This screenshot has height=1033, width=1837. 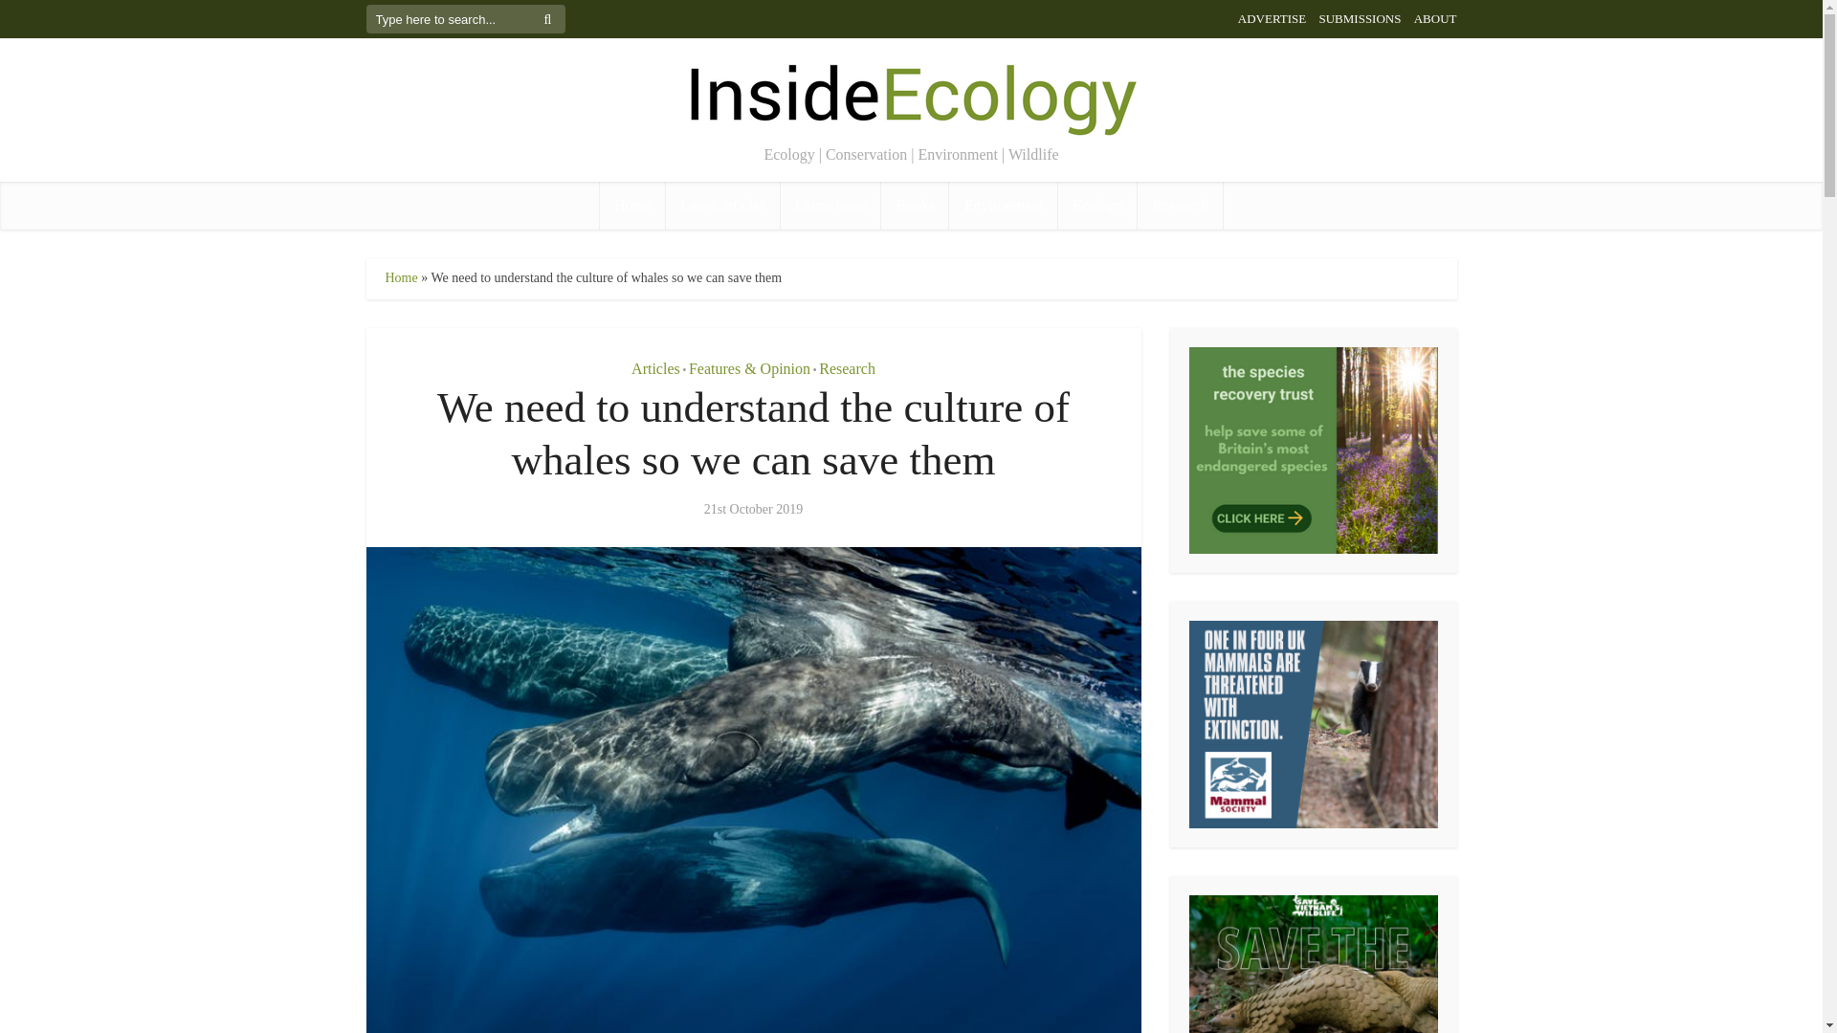 What do you see at coordinates (1180, 205) in the screenshot?
I see `Research` at bounding box center [1180, 205].